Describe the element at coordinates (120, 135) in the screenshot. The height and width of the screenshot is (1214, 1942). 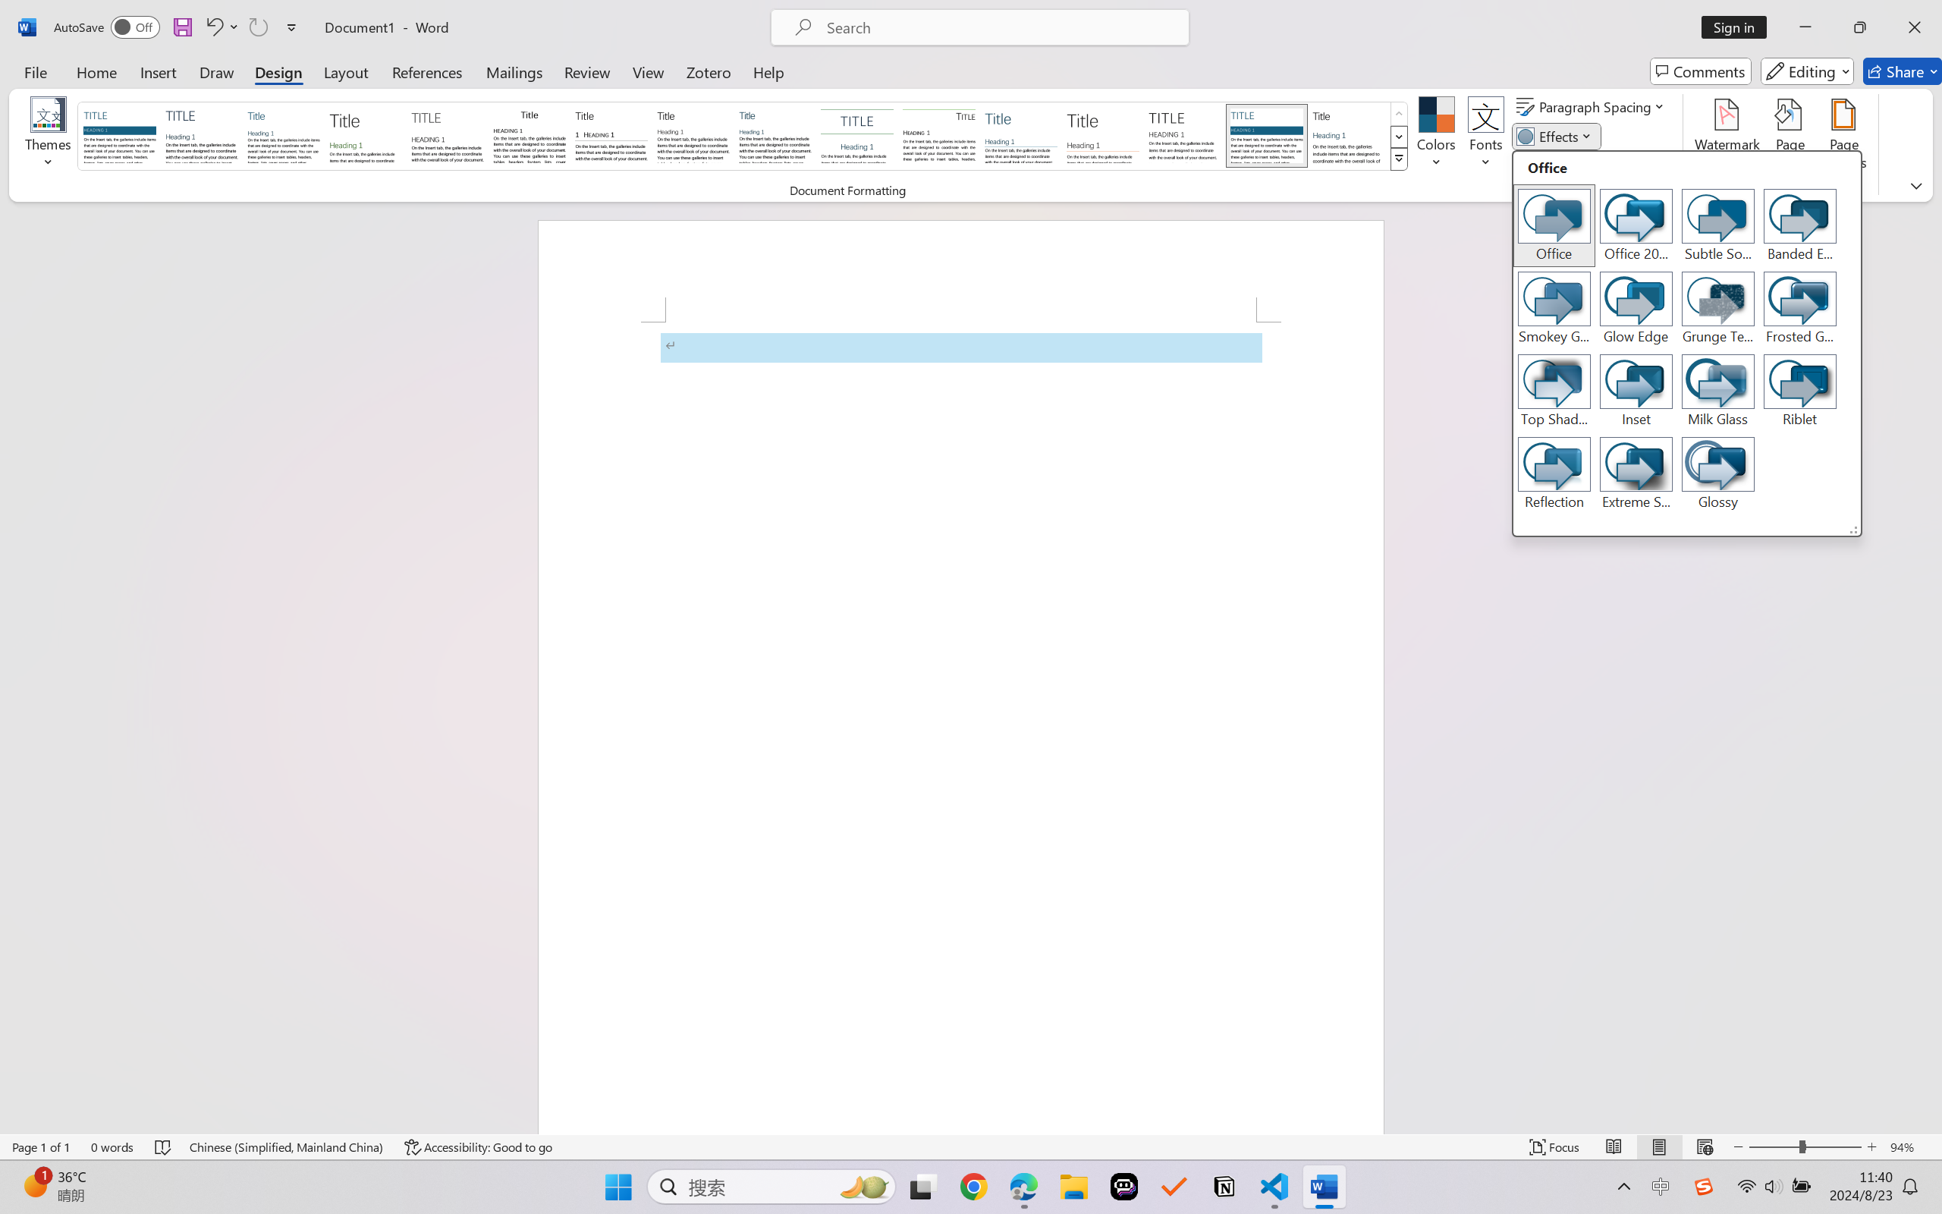
I see `Document` at that location.